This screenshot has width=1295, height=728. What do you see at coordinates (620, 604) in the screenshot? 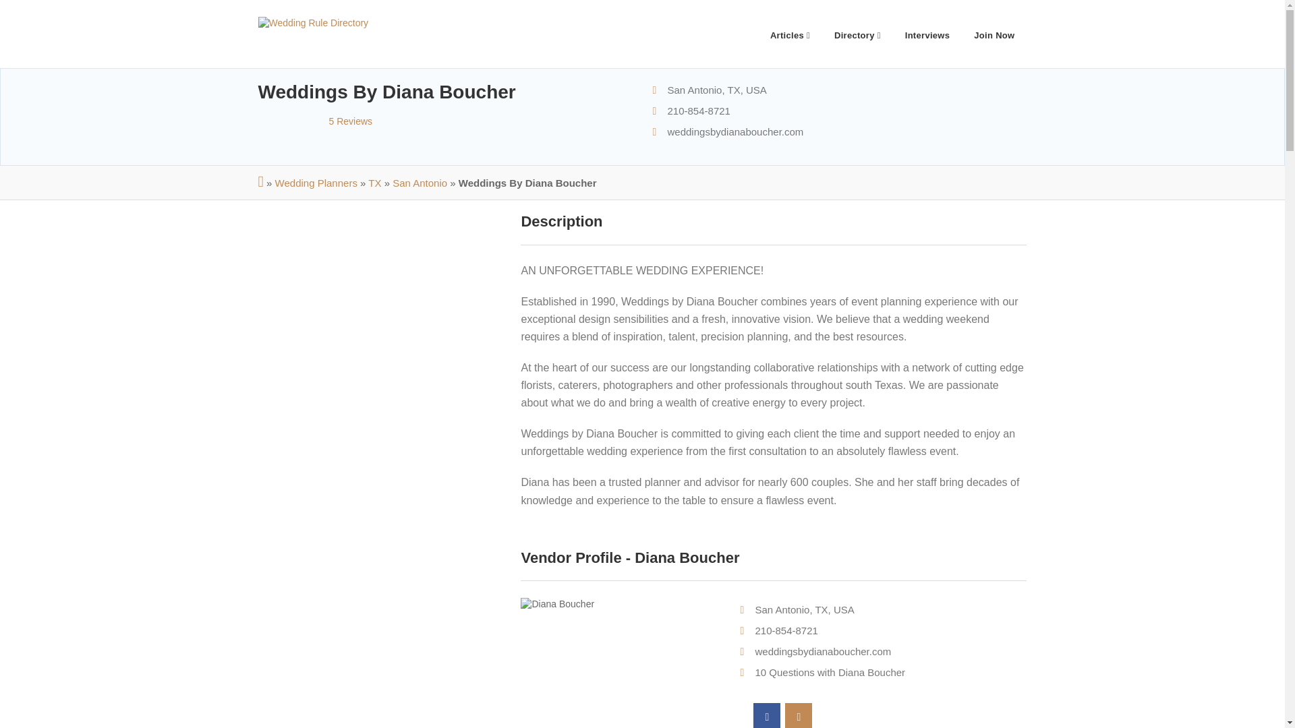
I see `Diana Boucher` at bounding box center [620, 604].